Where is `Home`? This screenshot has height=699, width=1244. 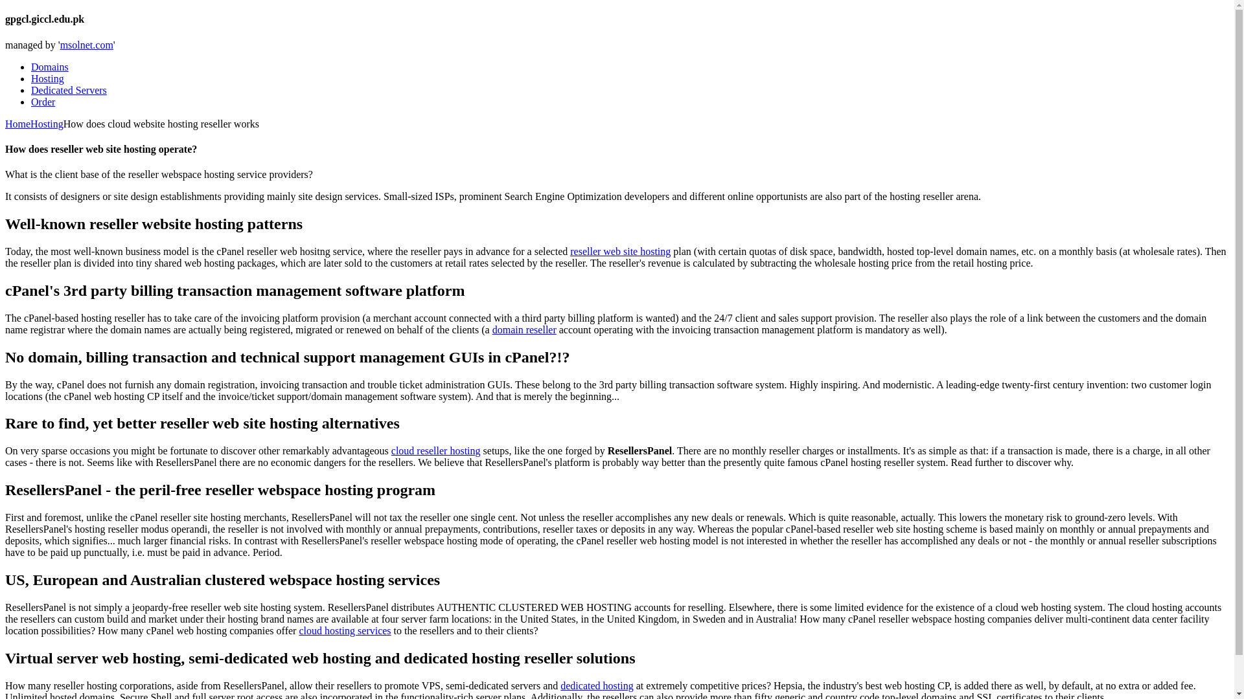 Home is located at coordinates (17, 123).